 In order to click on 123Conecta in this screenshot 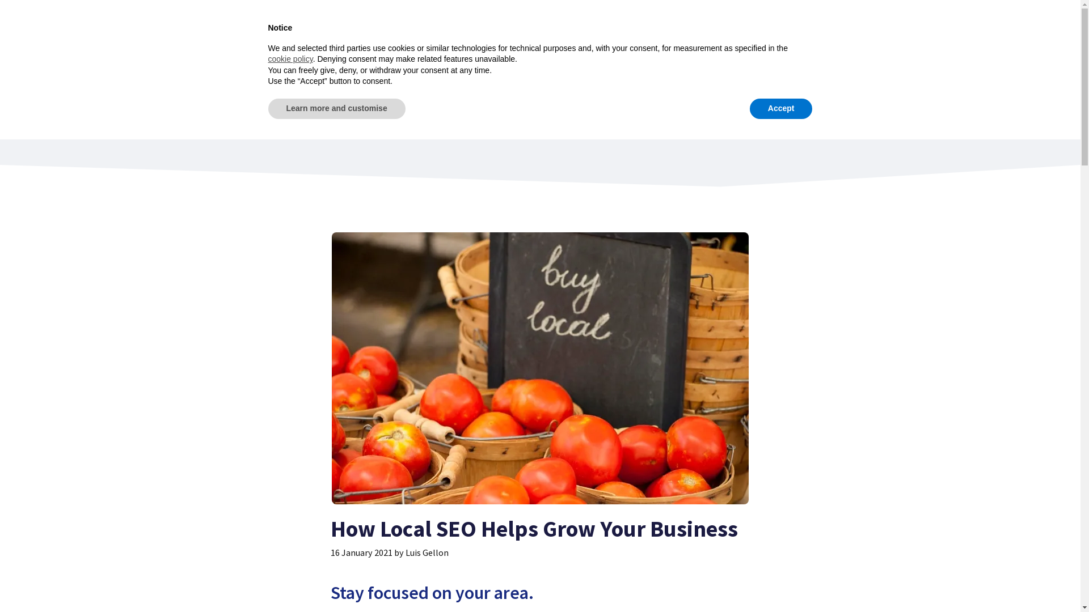, I will do `click(254, 28)`.